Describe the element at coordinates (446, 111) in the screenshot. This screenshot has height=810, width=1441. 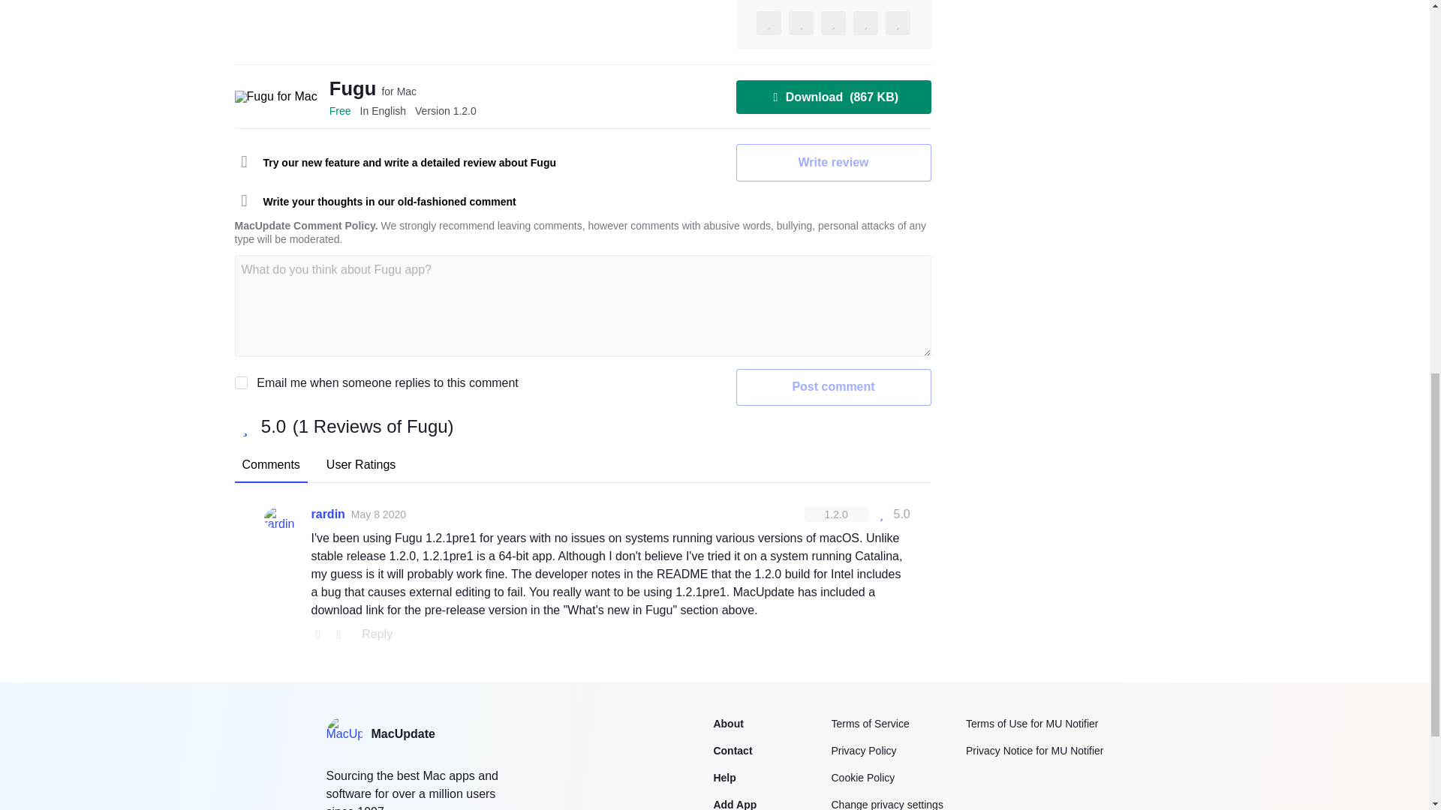
I see `1.2.0` at that location.